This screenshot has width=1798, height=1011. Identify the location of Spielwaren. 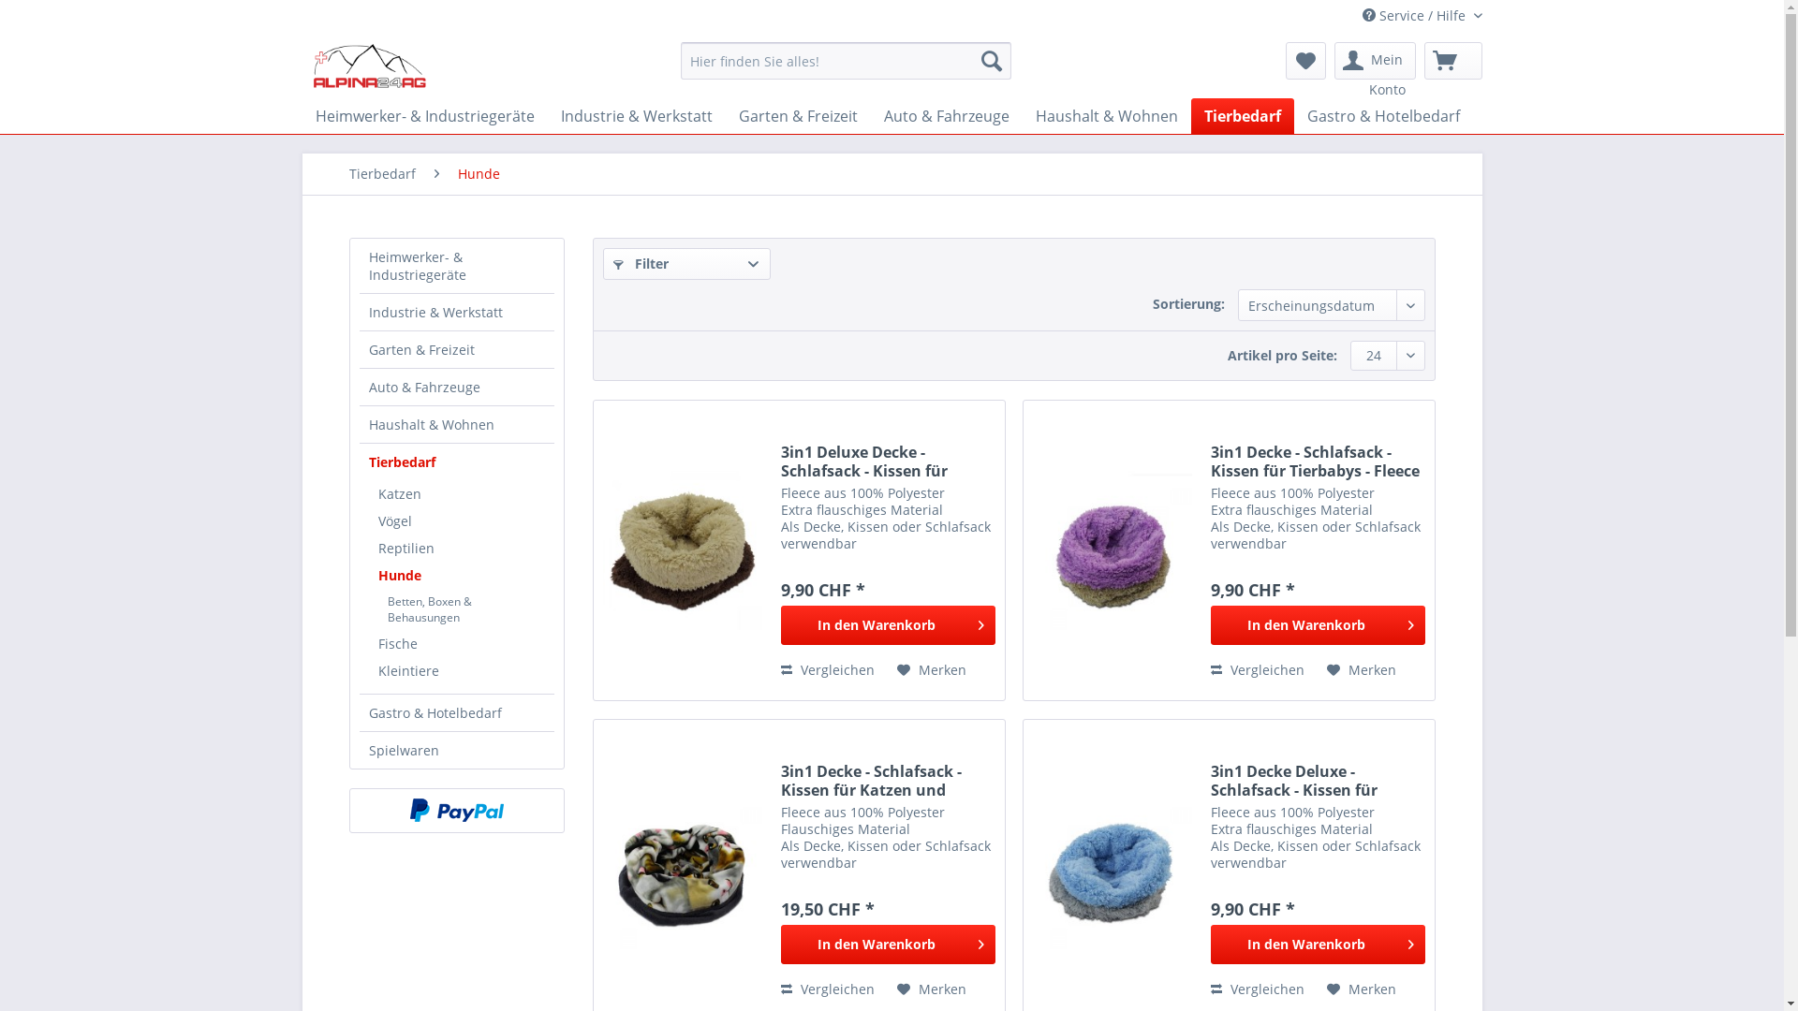
(1525, 116).